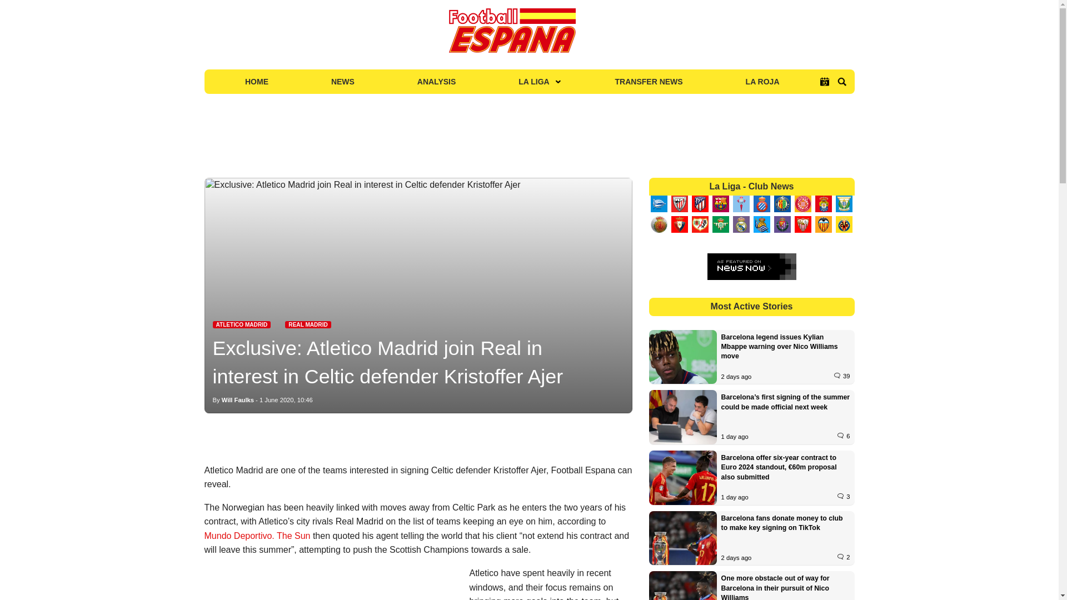  Describe the element at coordinates (308, 324) in the screenshot. I see `Latest Real Madrid News` at that location.